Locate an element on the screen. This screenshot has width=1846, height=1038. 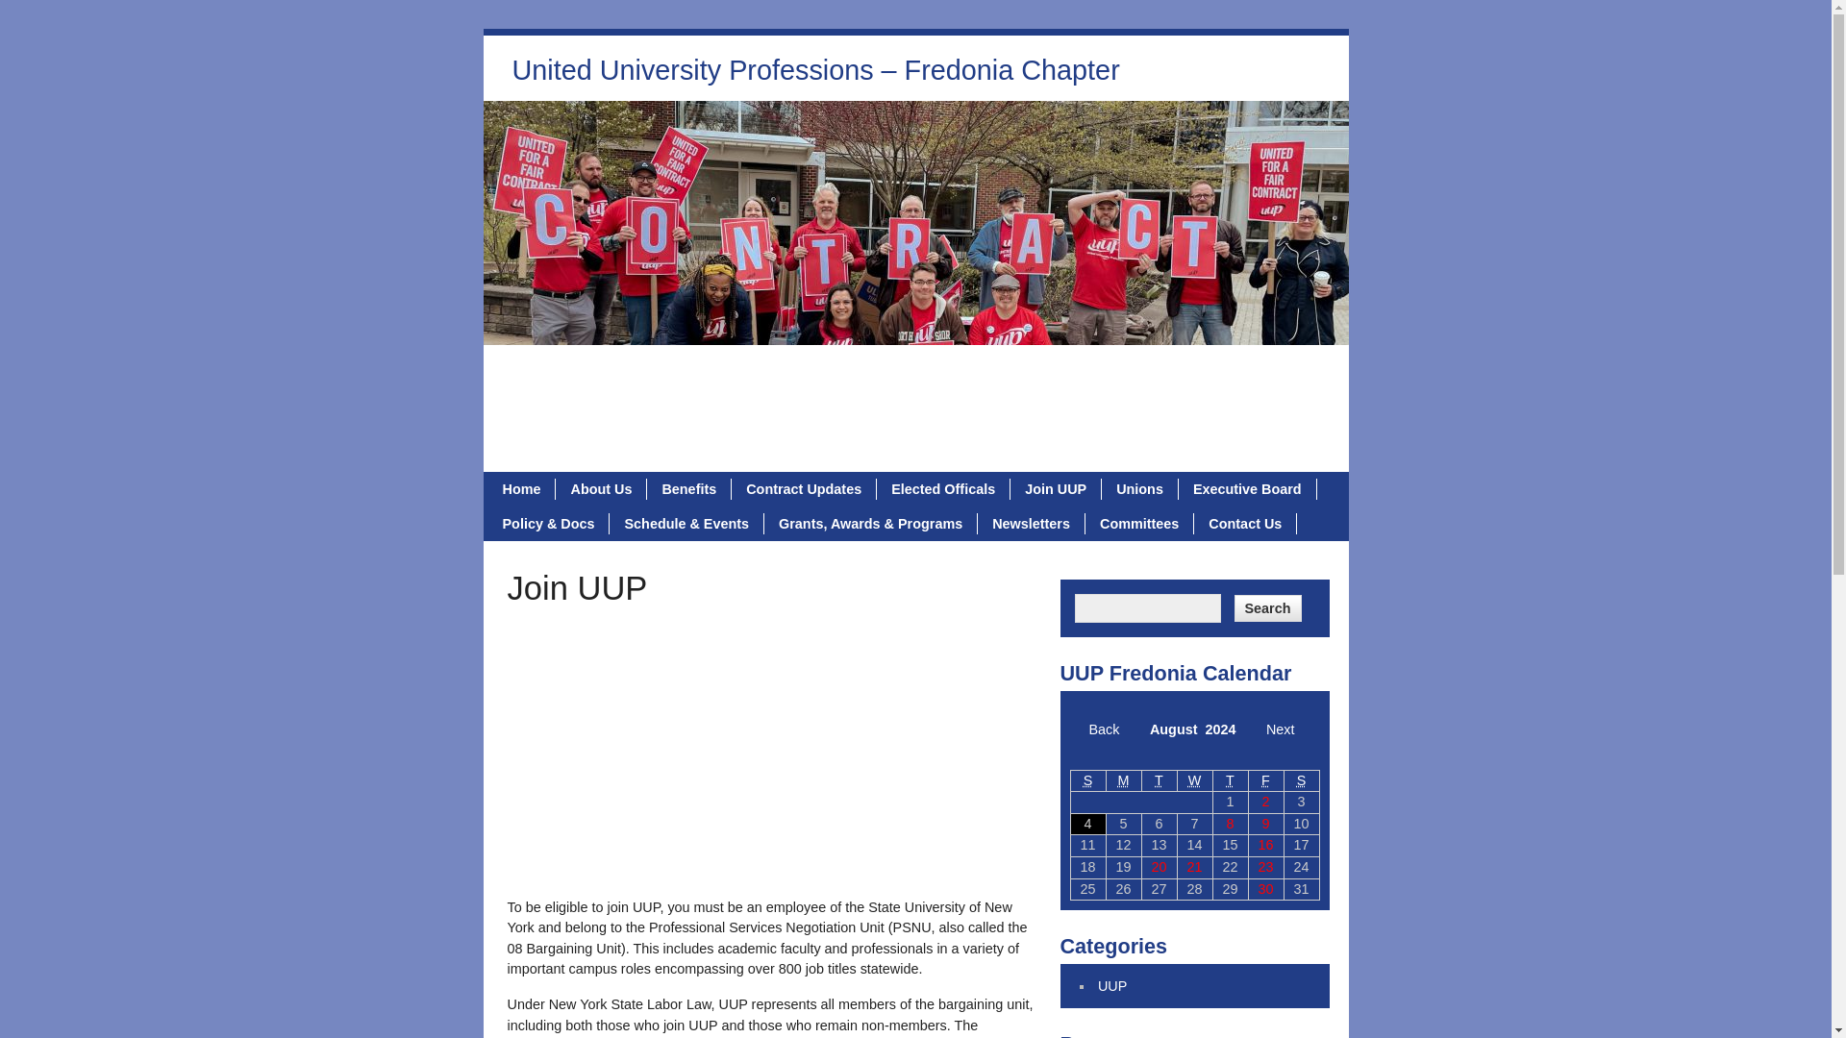
UUP Identity Ad : "We open doors" is located at coordinates (738, 746).